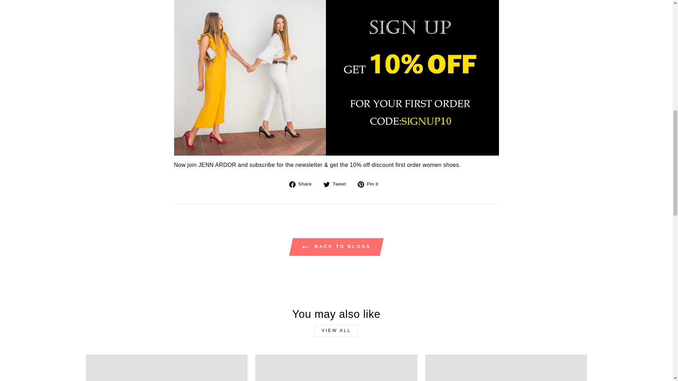 The width and height of the screenshot is (678, 381). What do you see at coordinates (336, 331) in the screenshot?
I see `VIEW ALL` at bounding box center [336, 331].